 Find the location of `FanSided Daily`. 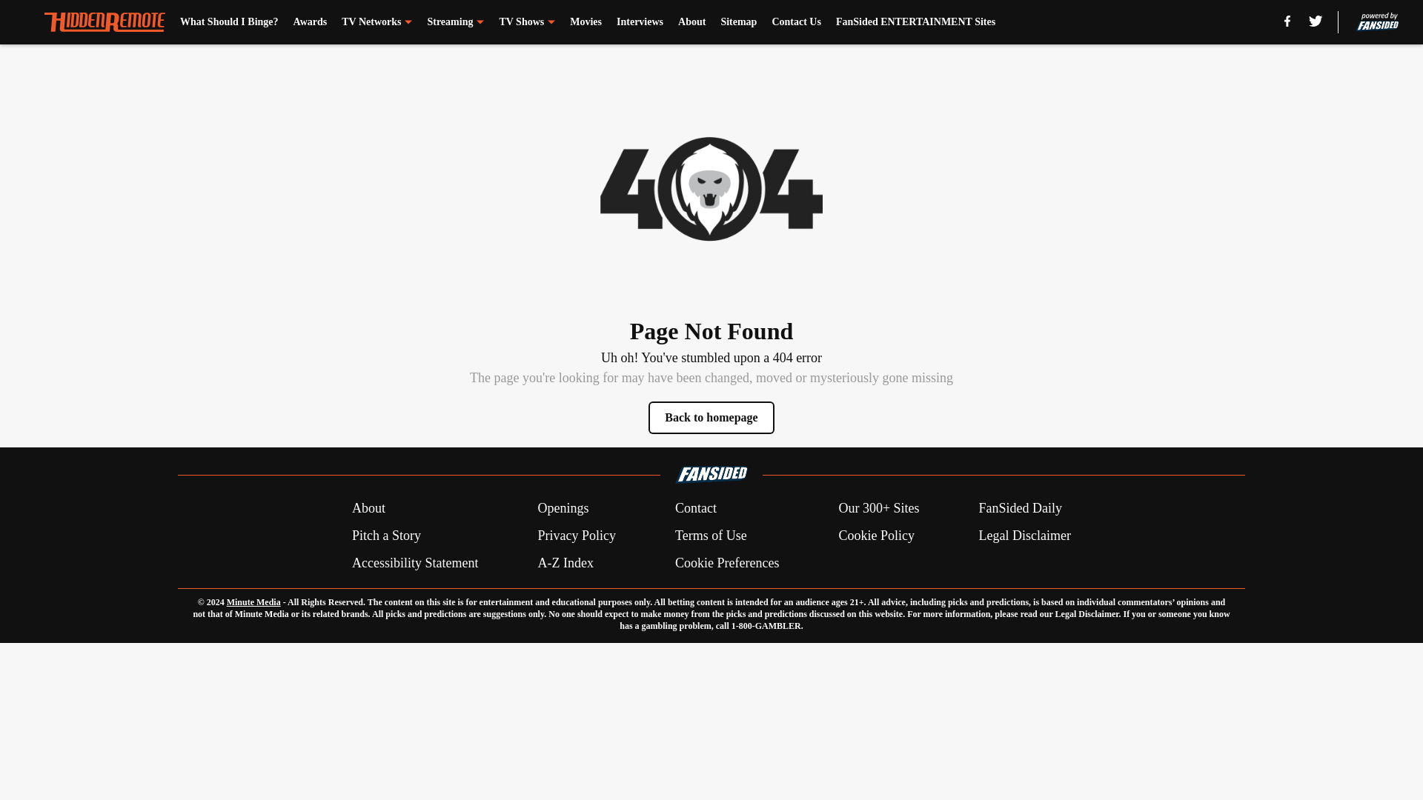

FanSided Daily is located at coordinates (1021, 508).